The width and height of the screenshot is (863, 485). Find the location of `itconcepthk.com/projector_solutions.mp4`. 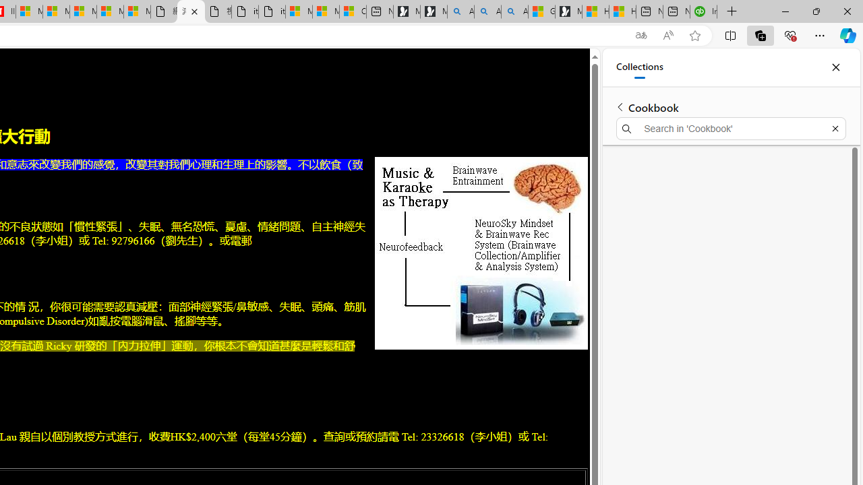

itconcepthk.com/projector_solutions.mp4 is located at coordinates (272, 12).